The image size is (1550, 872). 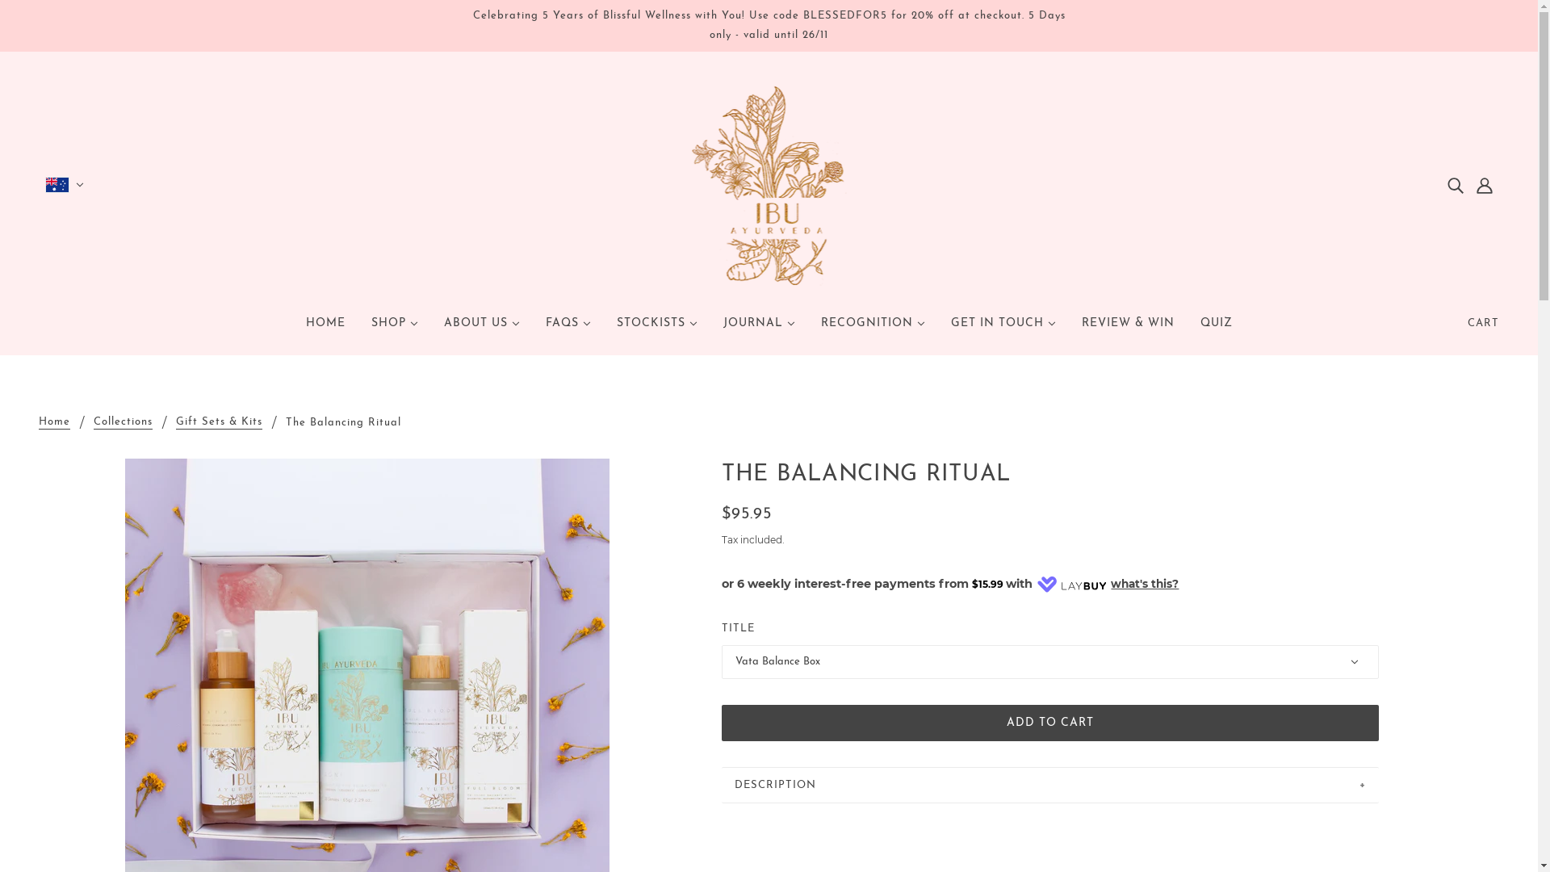 What do you see at coordinates (872, 330) in the screenshot?
I see `RECOGNITION ` at bounding box center [872, 330].